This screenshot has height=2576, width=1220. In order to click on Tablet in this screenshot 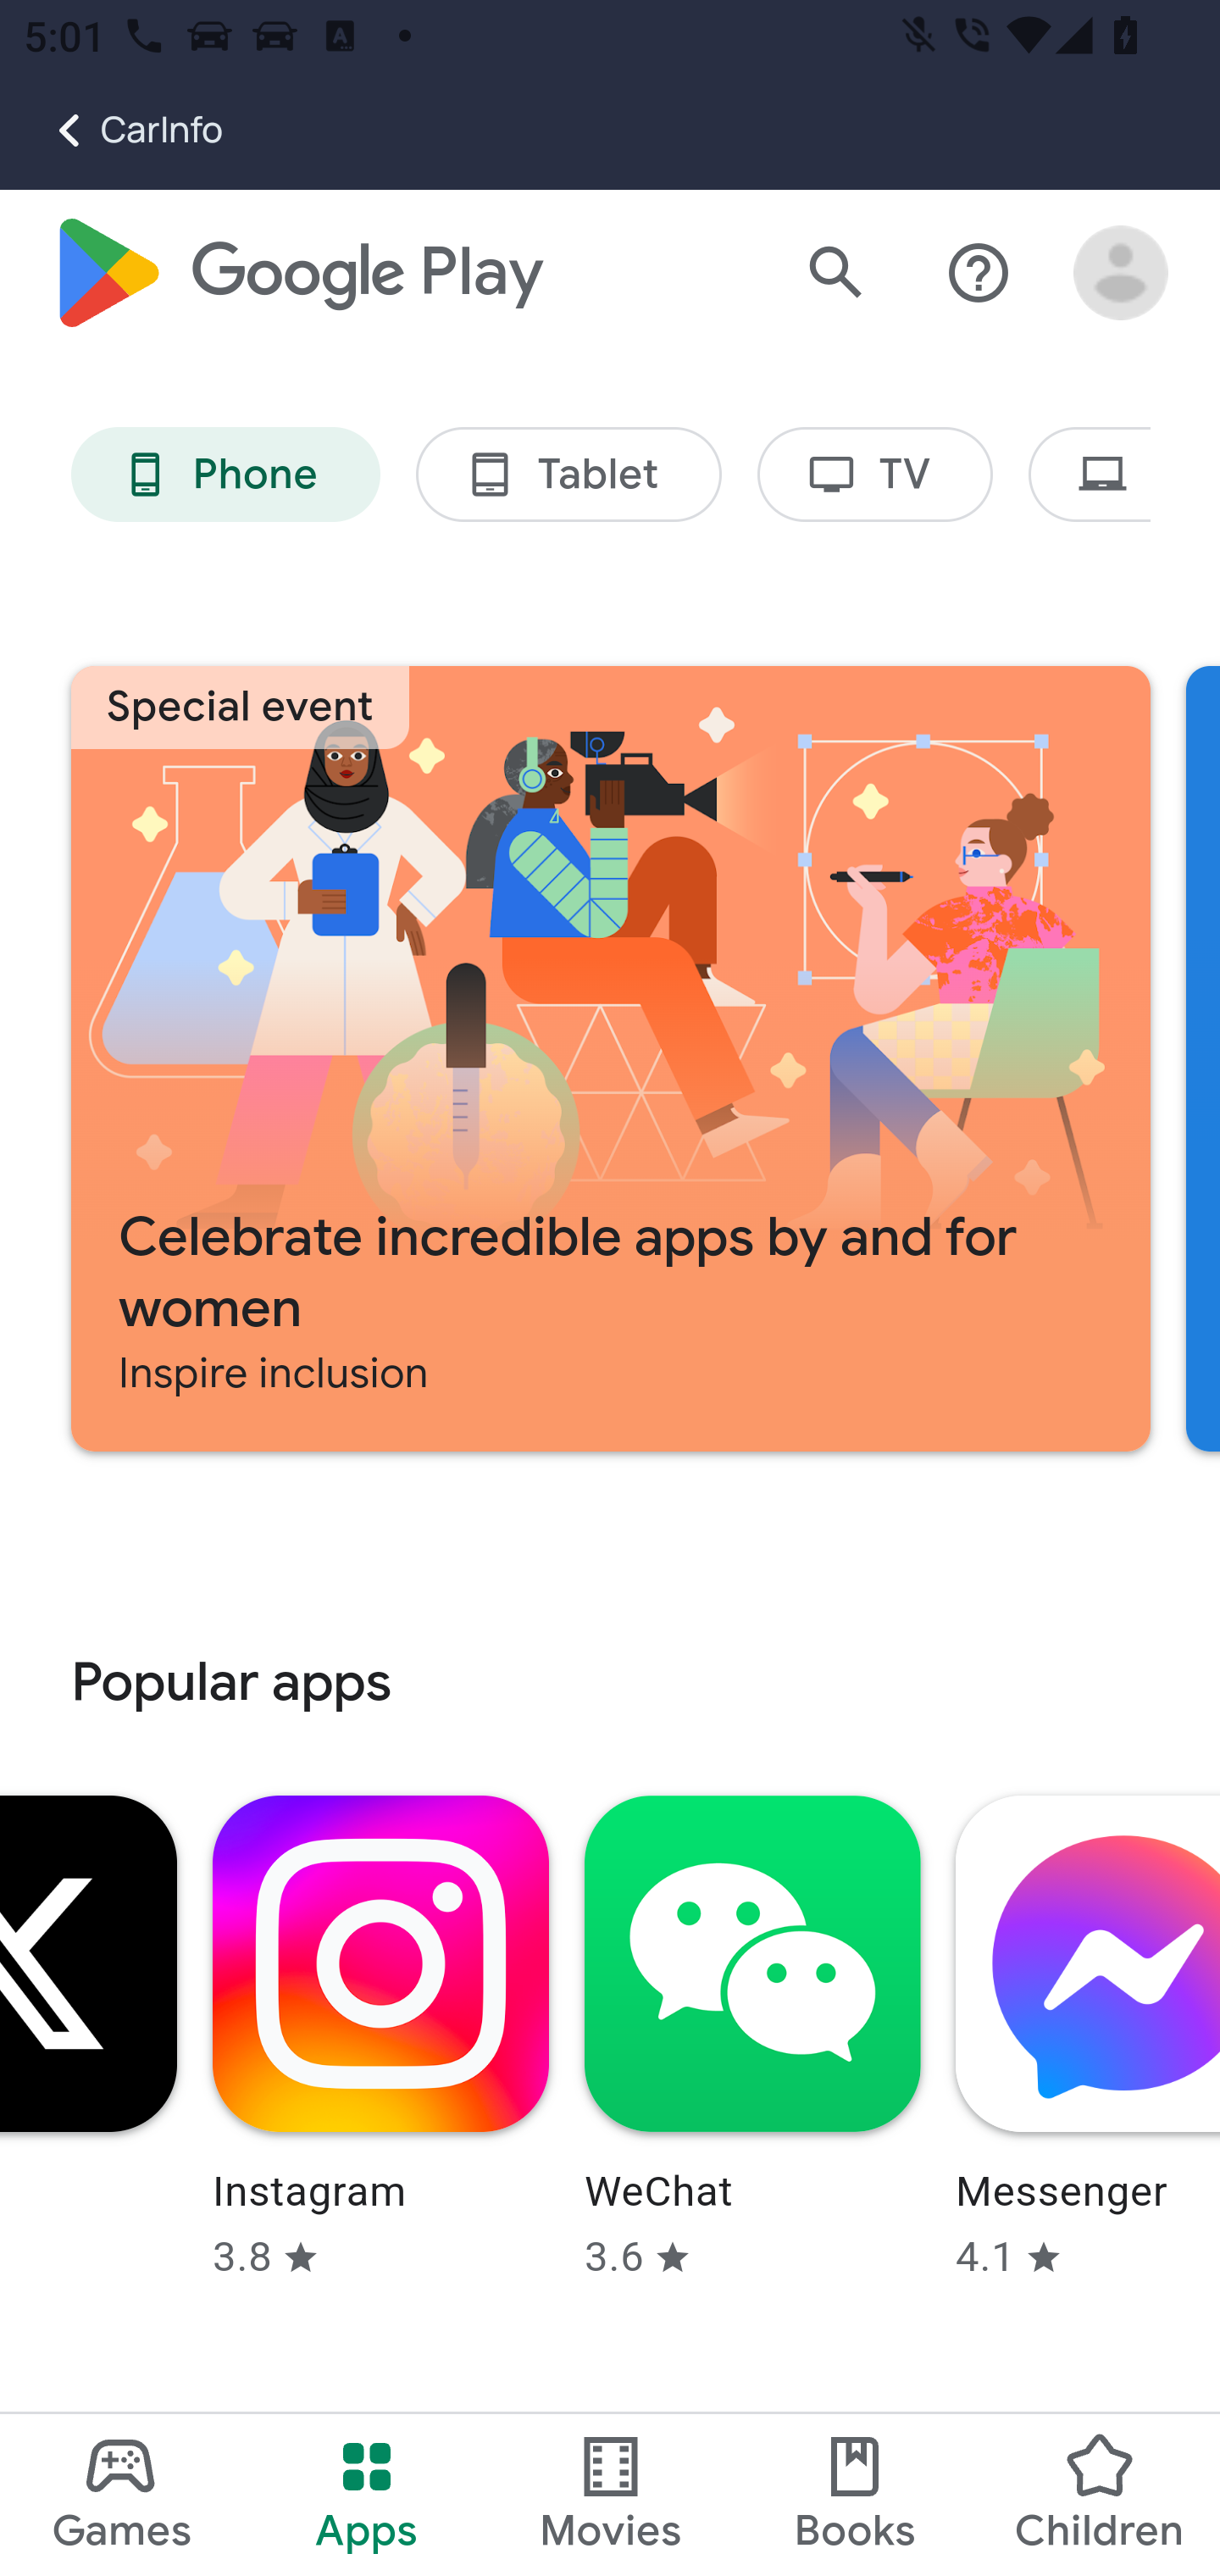, I will do `click(568, 476)`.